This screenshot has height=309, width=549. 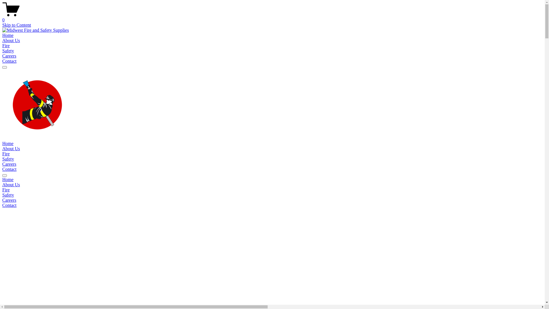 What do you see at coordinates (8, 144) in the screenshot?
I see `Home` at bounding box center [8, 144].